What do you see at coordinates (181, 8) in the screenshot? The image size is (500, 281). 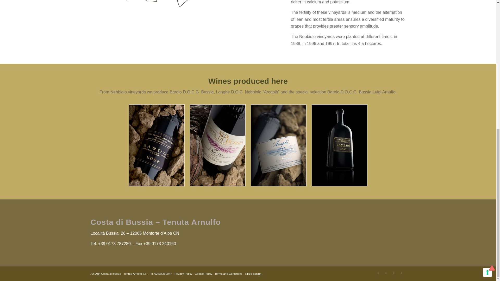 I see `mappa-nebbiolo` at bounding box center [181, 8].